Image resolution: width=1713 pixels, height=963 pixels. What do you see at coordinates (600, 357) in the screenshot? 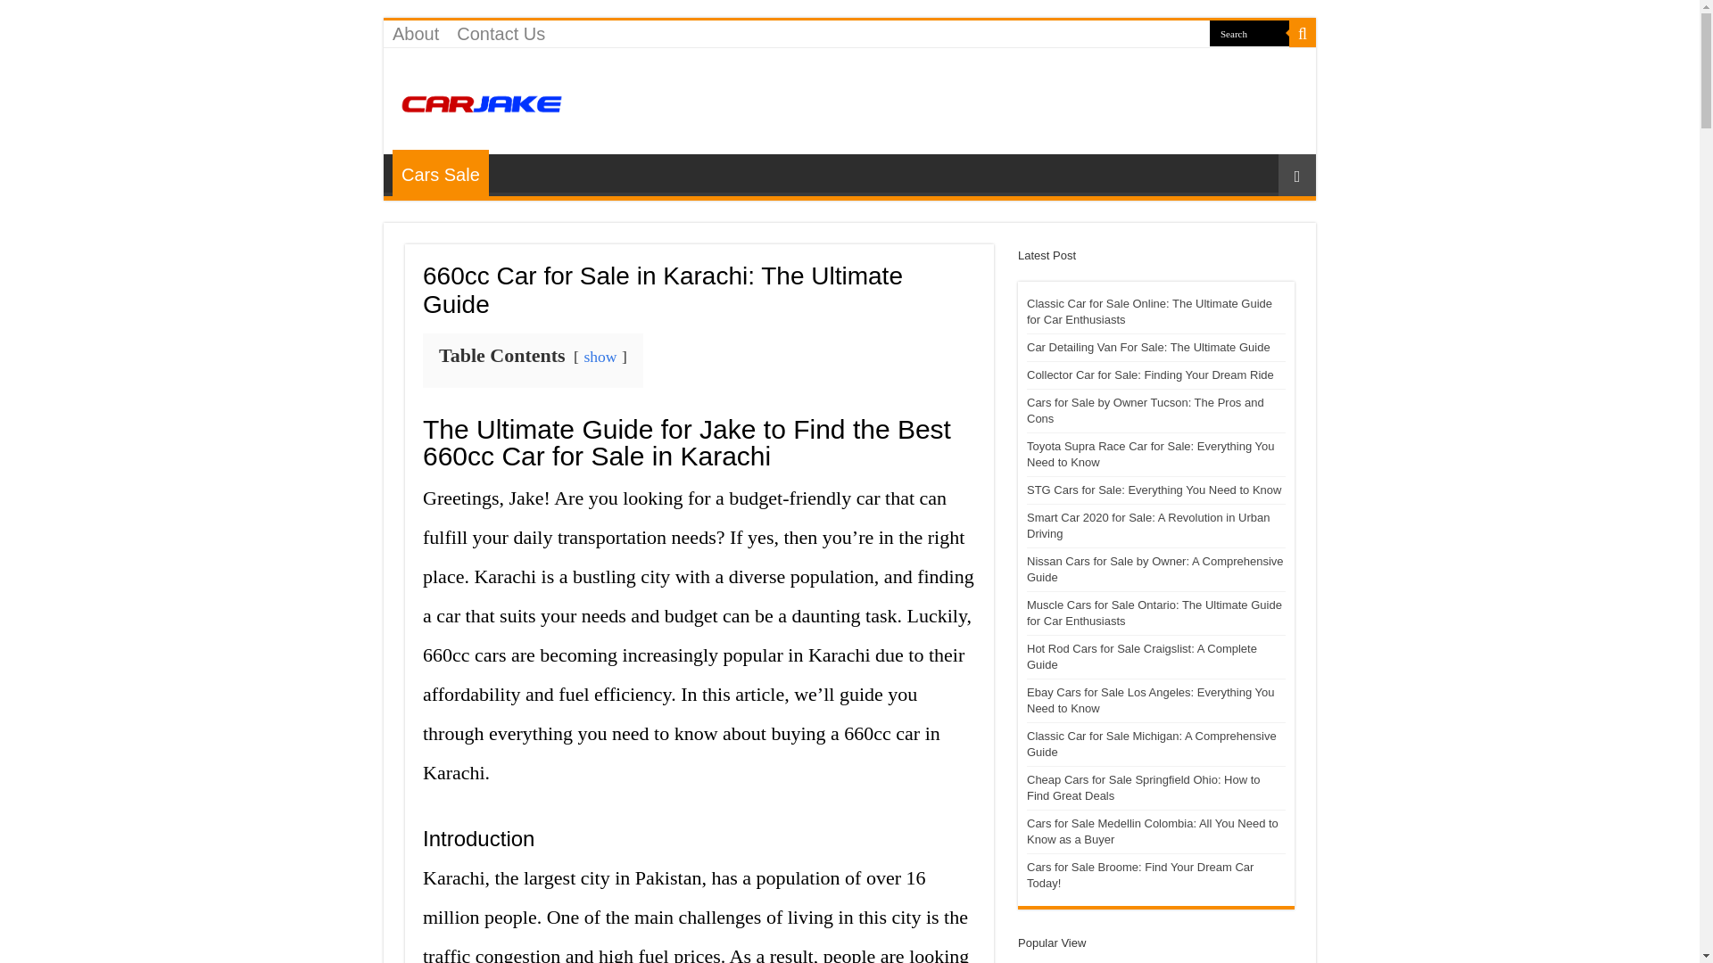
I see `show` at bounding box center [600, 357].